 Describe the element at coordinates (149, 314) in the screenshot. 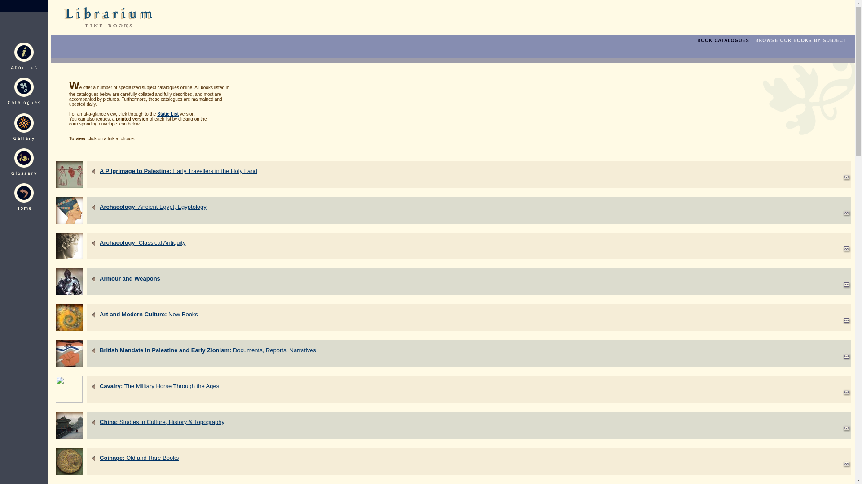

I see `Art and Modern Culture: New Books` at that location.